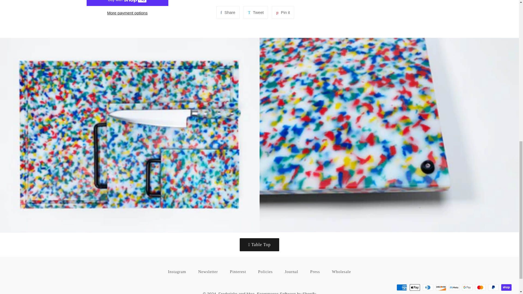 The height and width of the screenshot is (294, 523). What do you see at coordinates (415, 287) in the screenshot?
I see `Table Top` at bounding box center [415, 287].